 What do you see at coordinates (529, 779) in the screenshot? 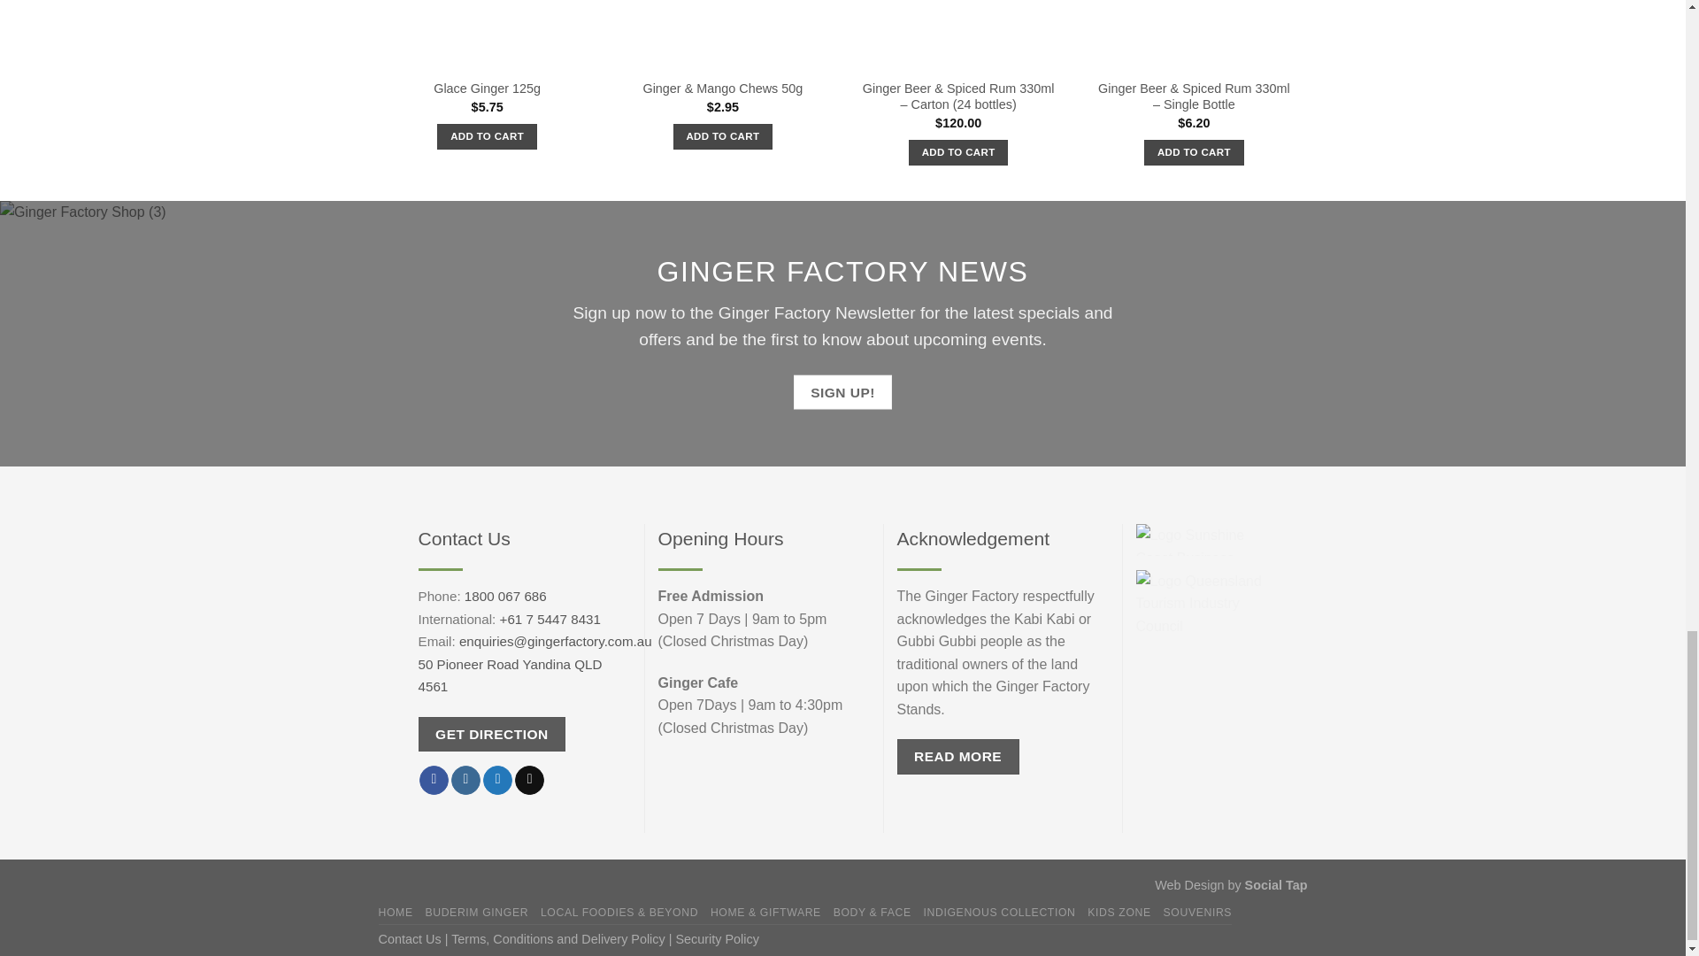
I see `Send us an email` at bounding box center [529, 779].